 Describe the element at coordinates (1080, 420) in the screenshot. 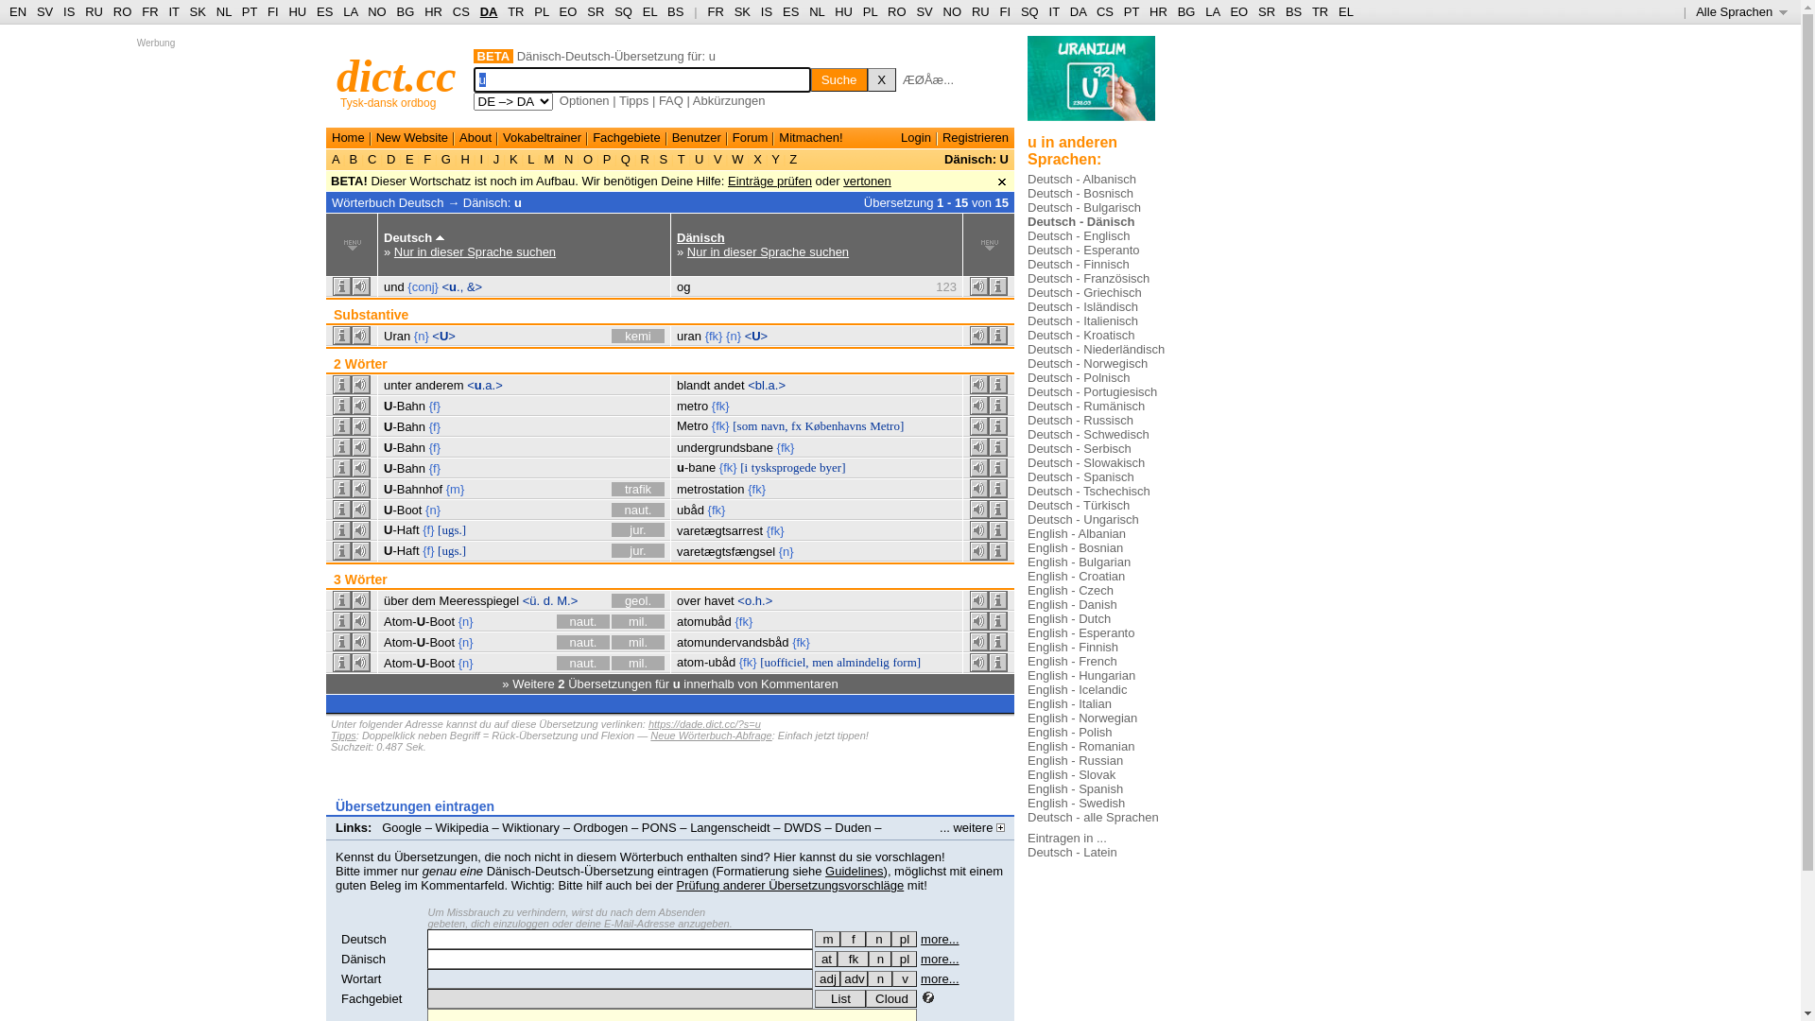

I see `Deutsch - Russisch` at that location.